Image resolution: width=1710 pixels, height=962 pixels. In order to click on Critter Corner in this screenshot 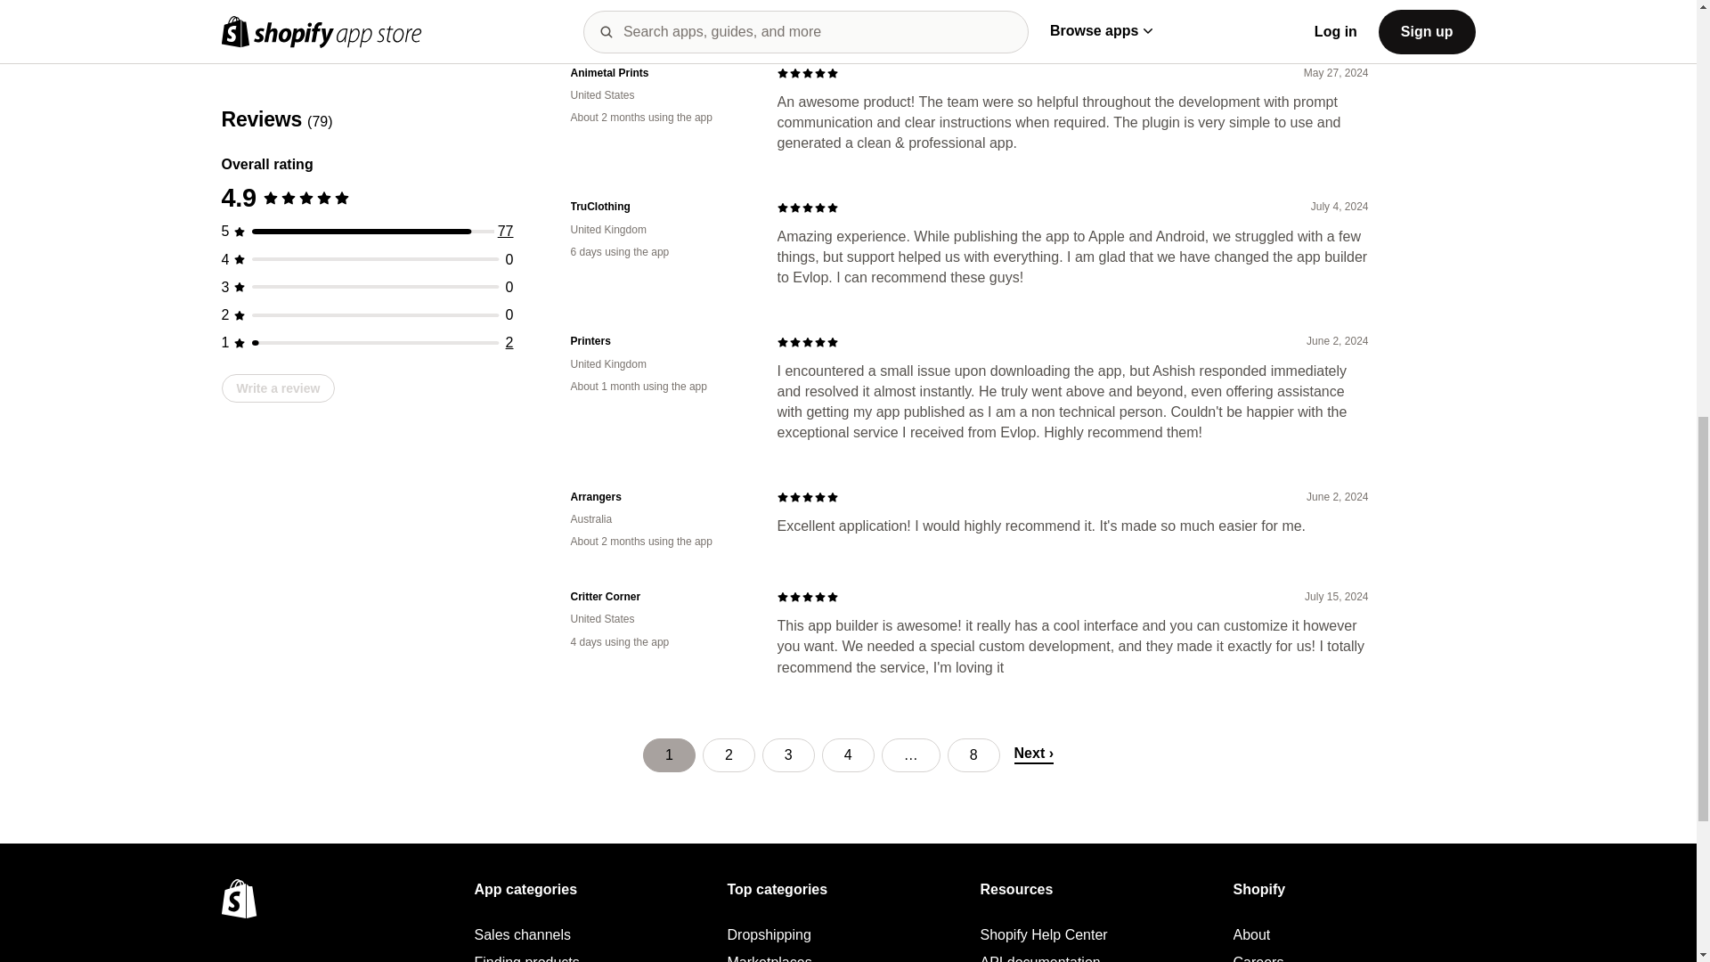, I will do `click(659, 597)`.